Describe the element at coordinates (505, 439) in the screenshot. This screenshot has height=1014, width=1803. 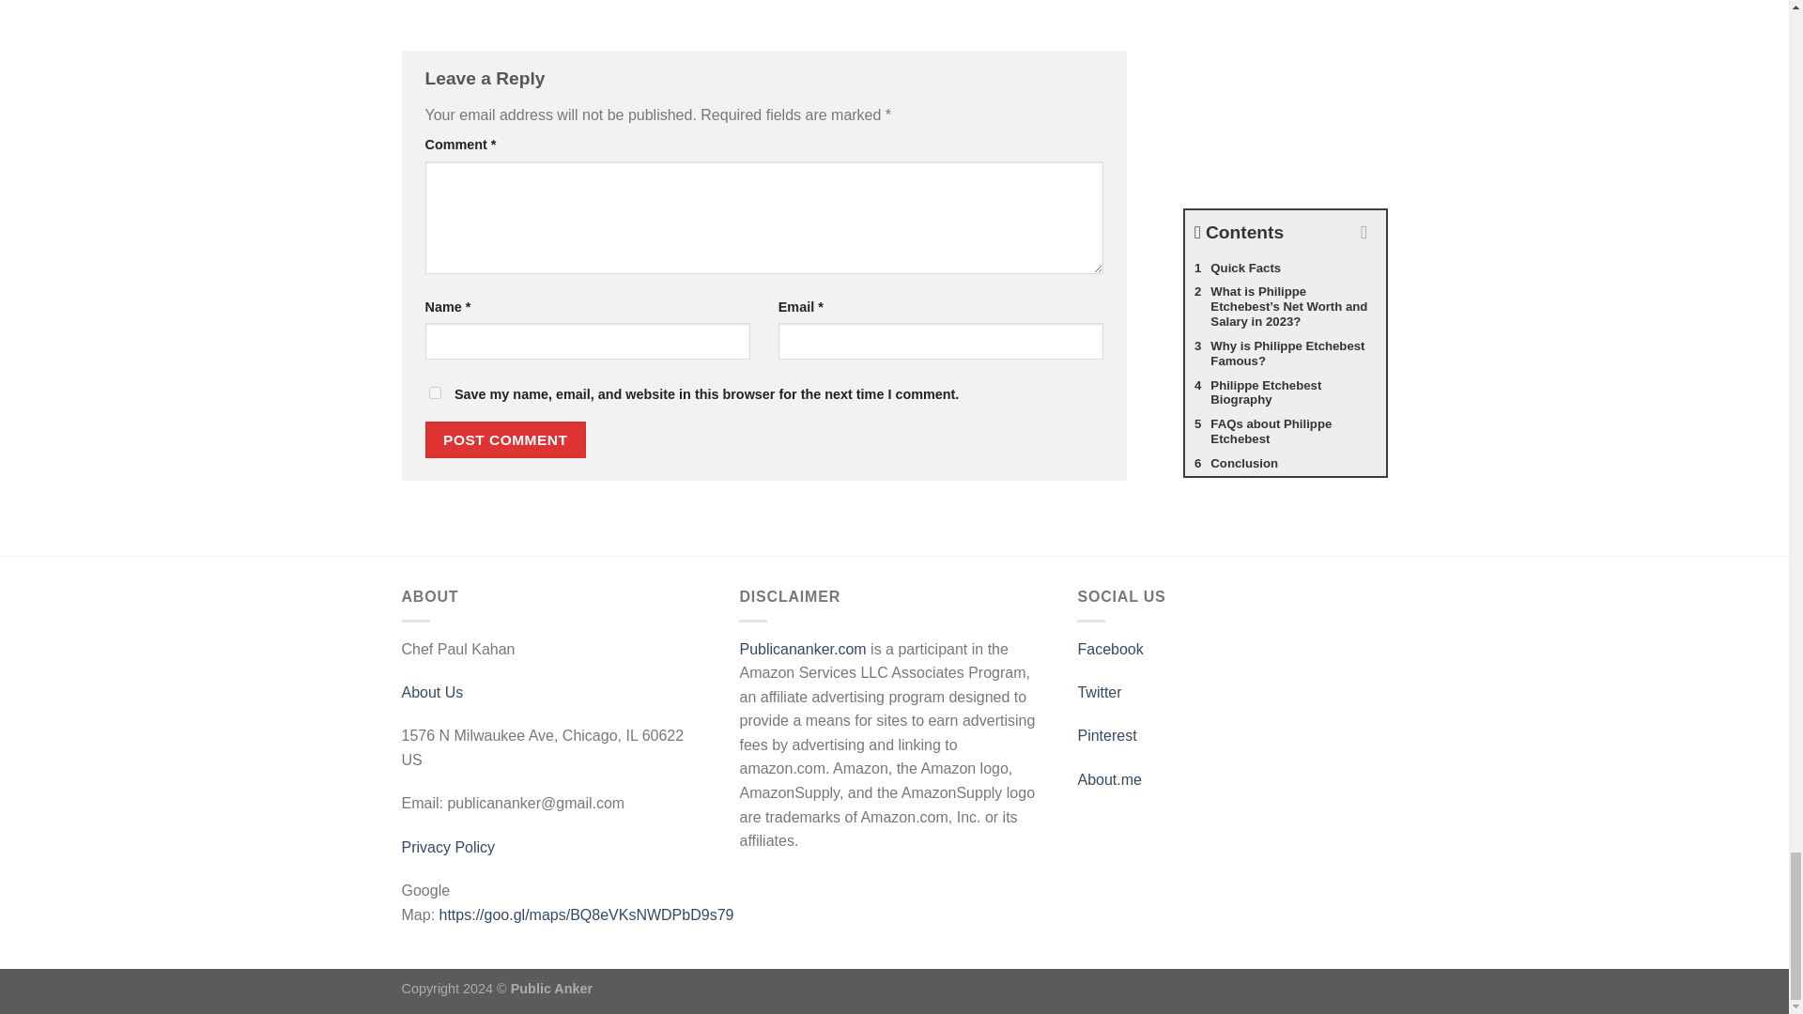
I see `Post Comment` at that location.